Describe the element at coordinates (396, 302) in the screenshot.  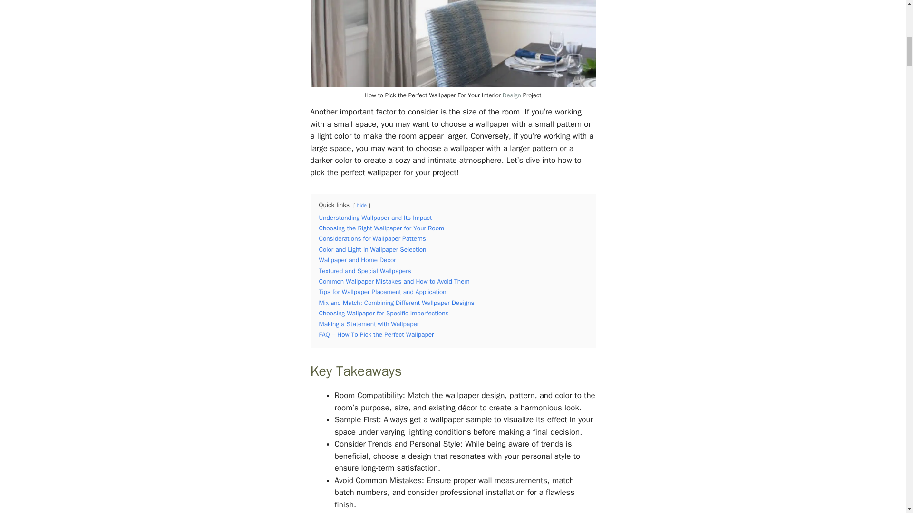
I see `Mix and Match: Combining Different Wallpaper Designs` at that location.